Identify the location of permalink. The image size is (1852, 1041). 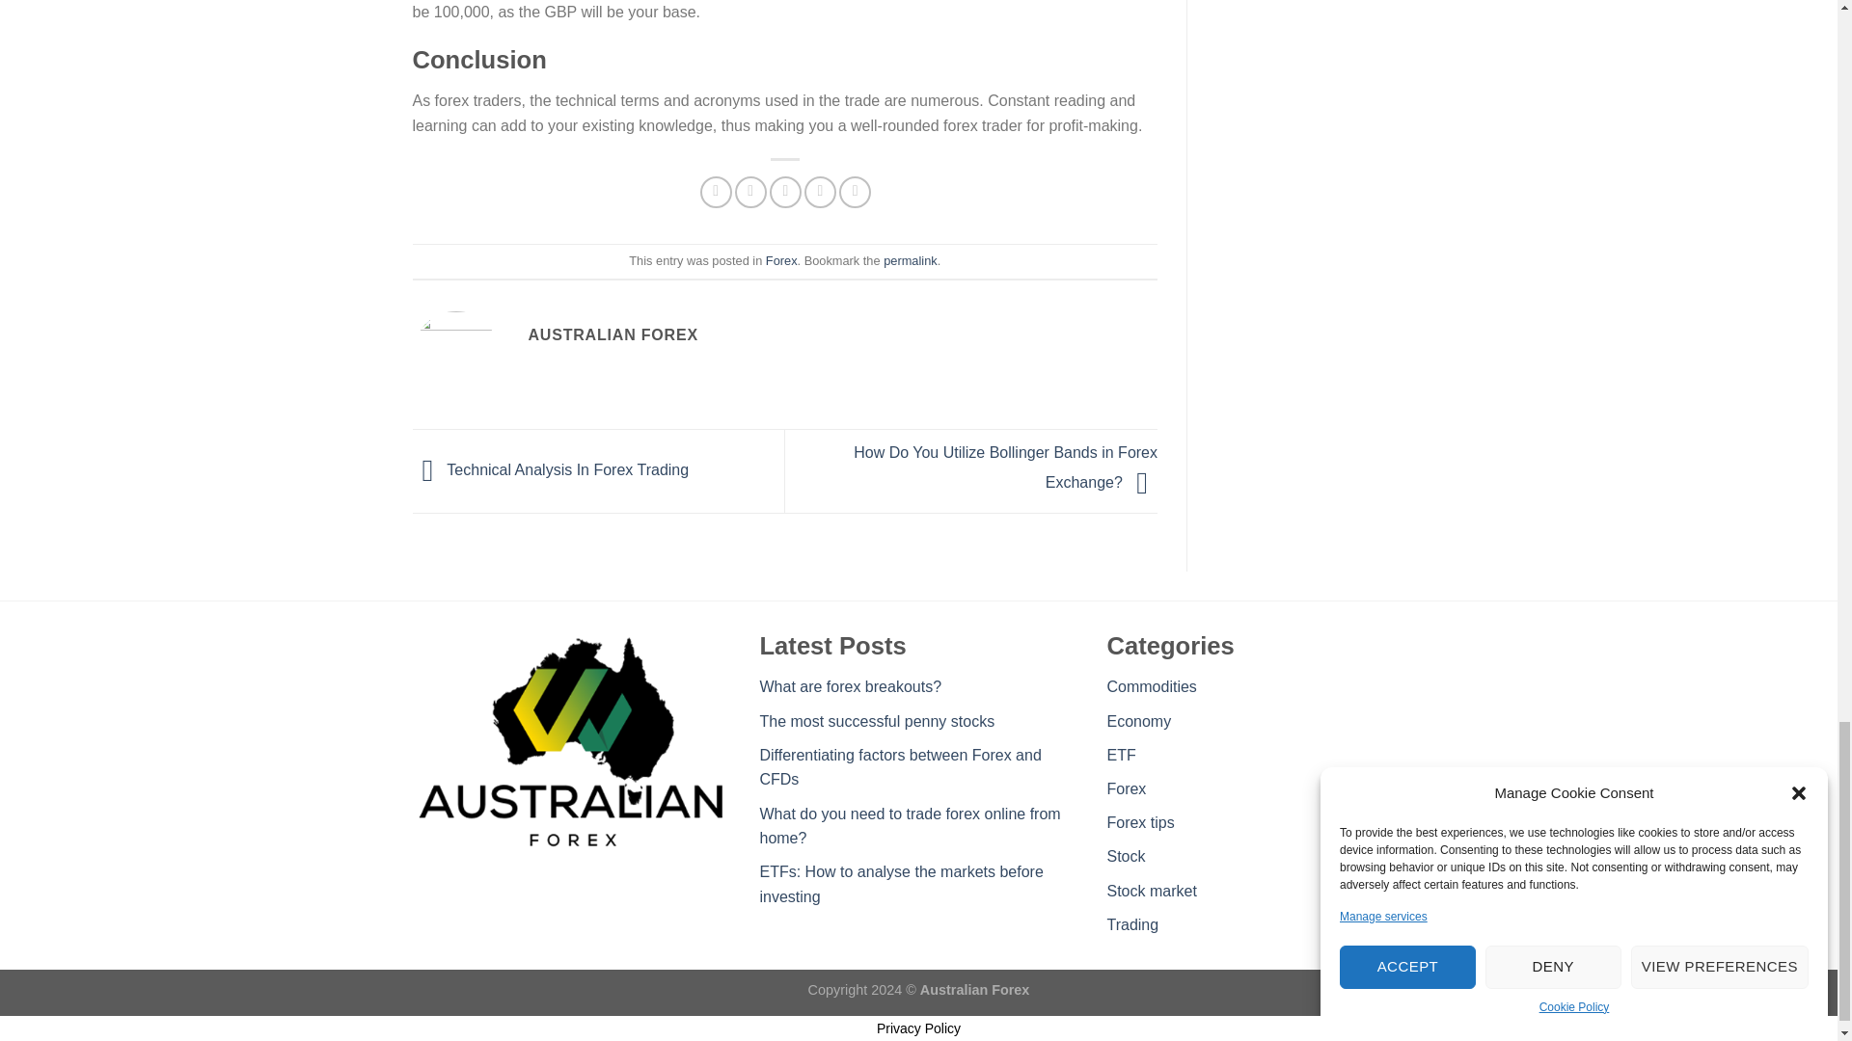
(910, 260).